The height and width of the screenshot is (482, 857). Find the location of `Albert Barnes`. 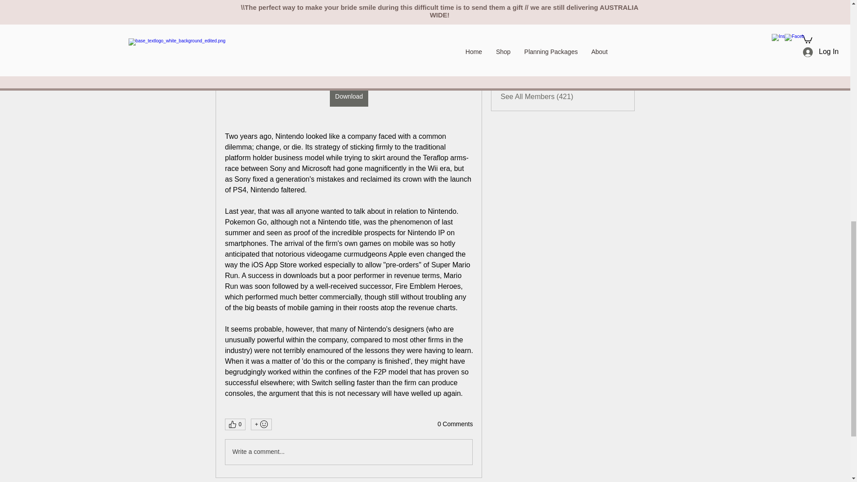

Albert Barnes is located at coordinates (508, 75).